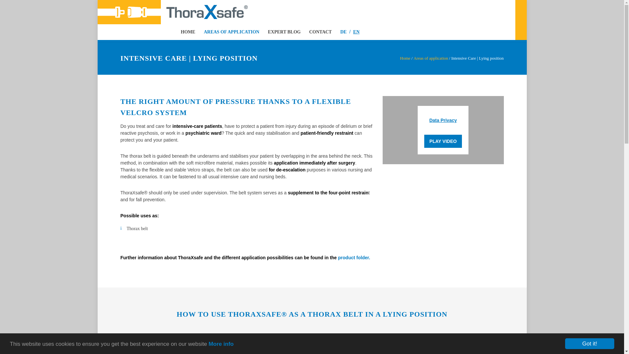 The image size is (629, 354). Describe the element at coordinates (405, 58) in the screenshot. I see `Home` at that location.